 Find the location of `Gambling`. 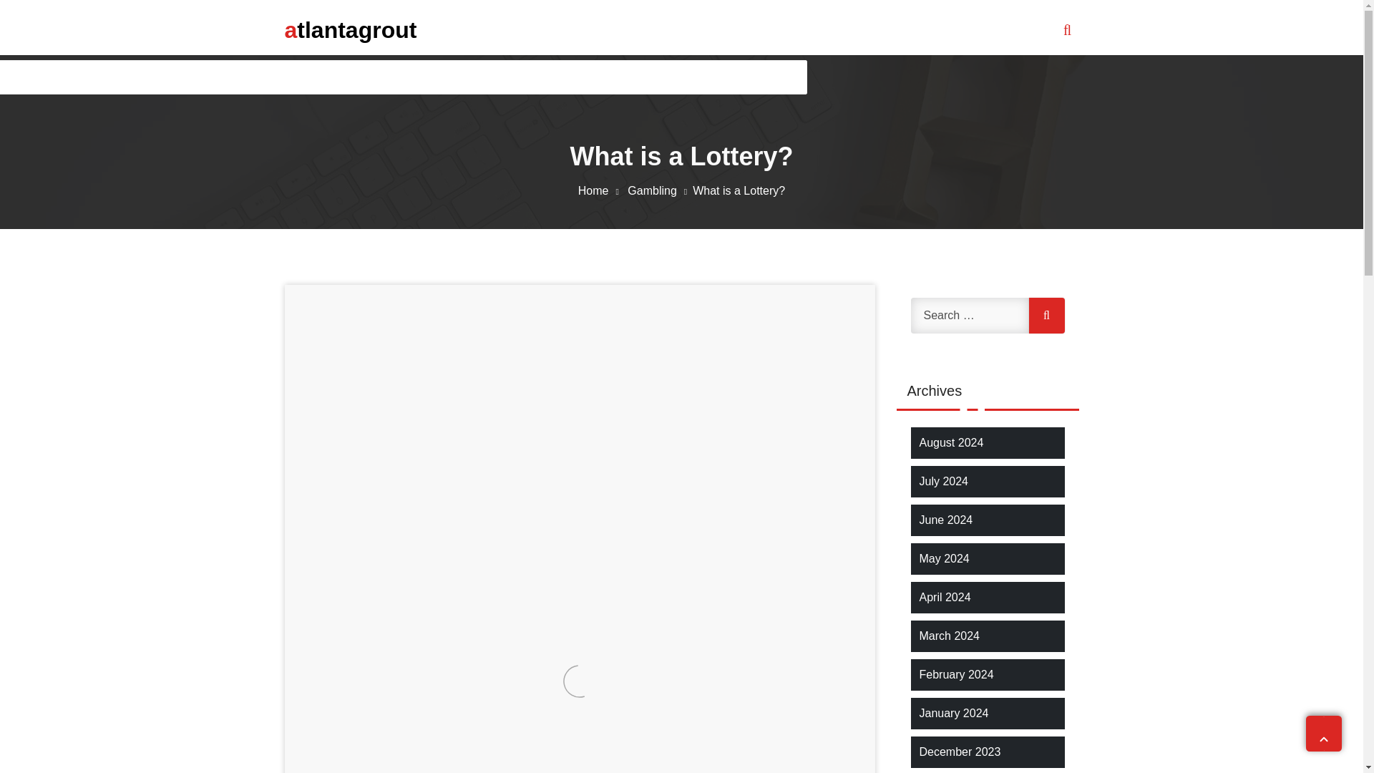

Gambling is located at coordinates (660, 190).